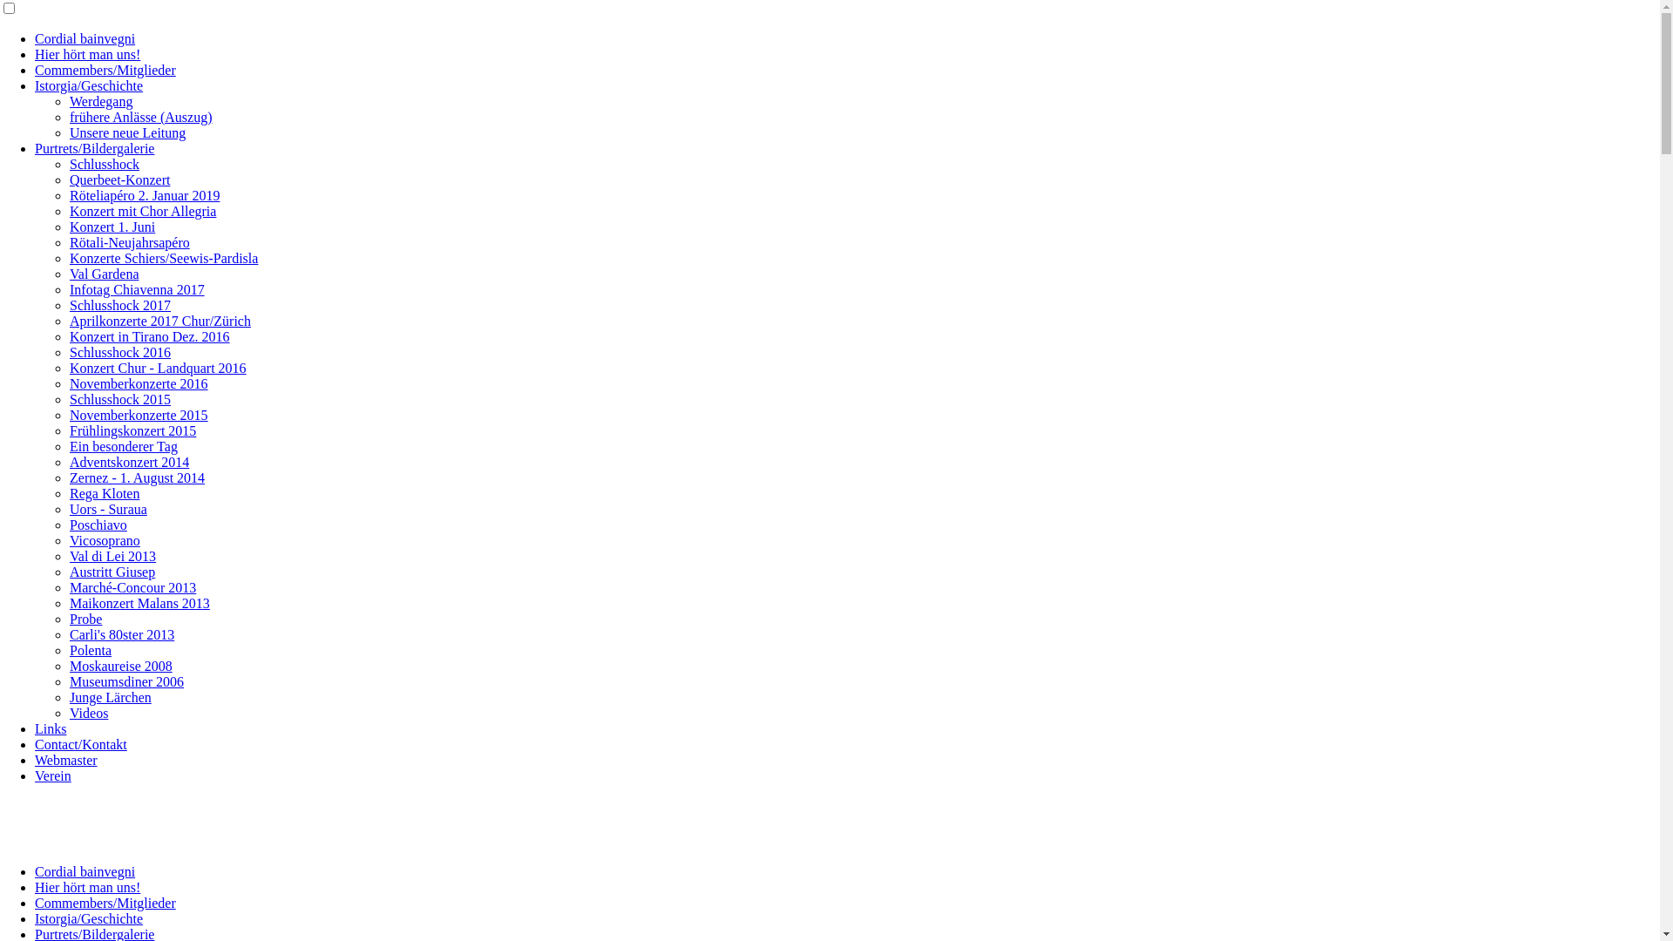  I want to click on Ein besonderer Tag, so click(124, 446).